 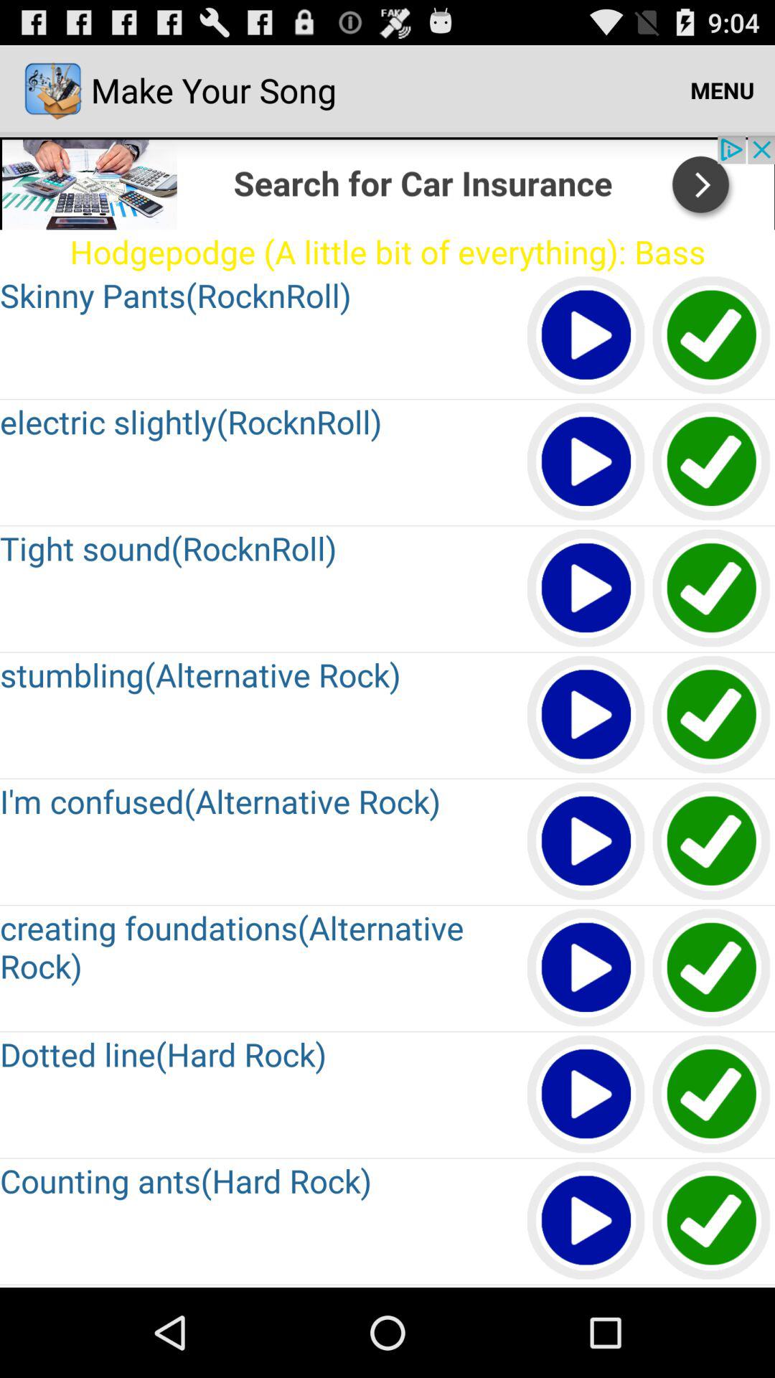 What do you see at coordinates (712, 1222) in the screenshot?
I see `select option` at bounding box center [712, 1222].